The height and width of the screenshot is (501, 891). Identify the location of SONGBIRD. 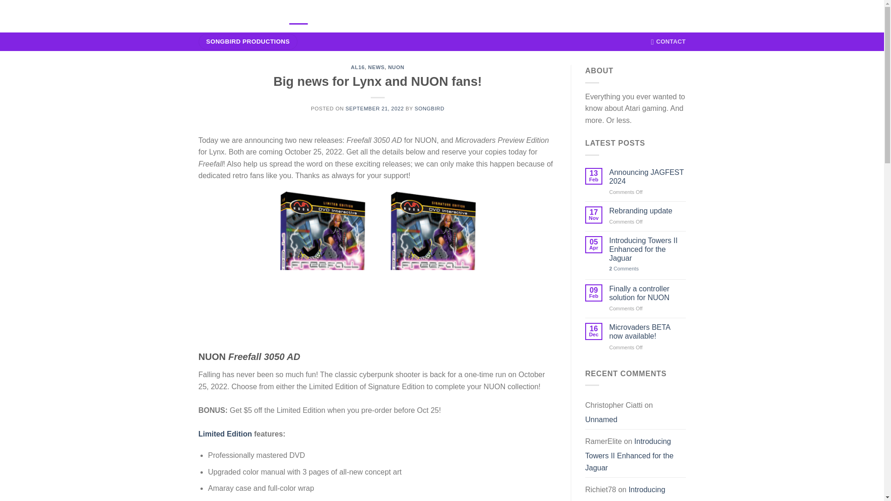
(429, 108).